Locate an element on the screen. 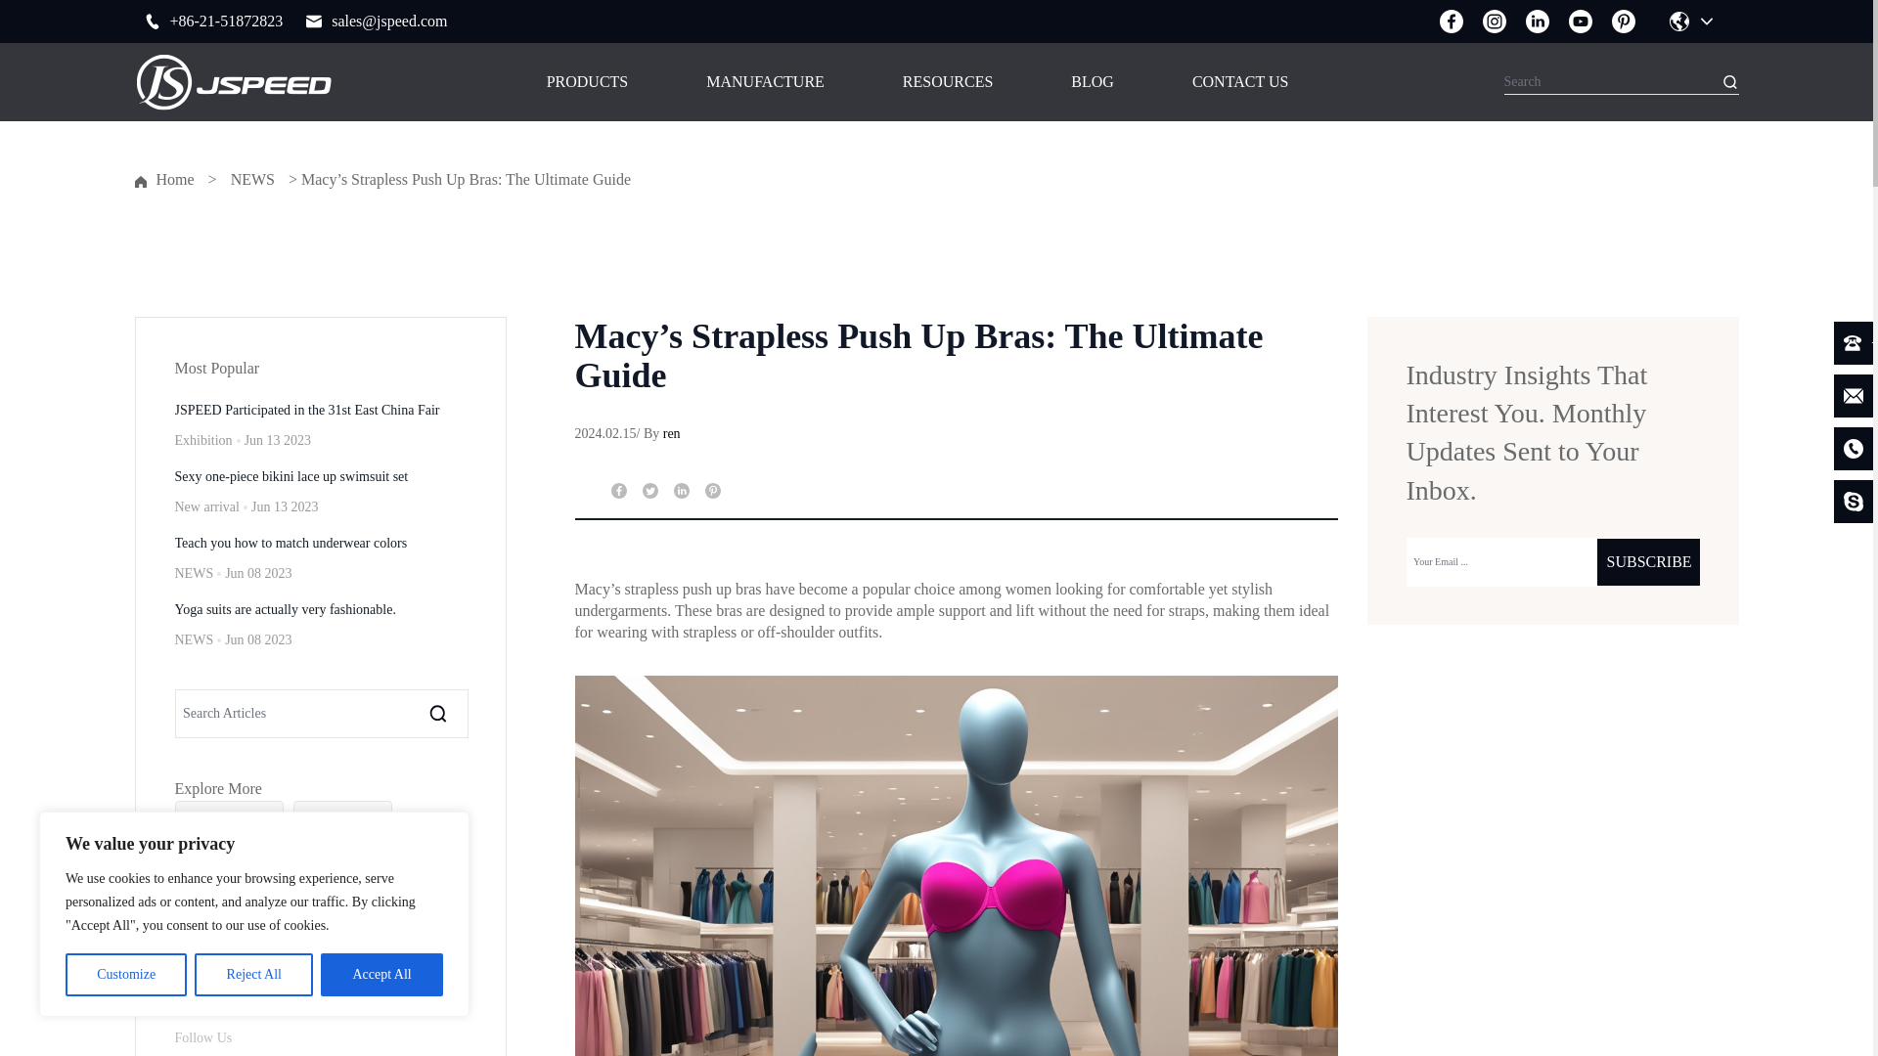 This screenshot has height=1056, width=1878. Customize is located at coordinates (125, 975).